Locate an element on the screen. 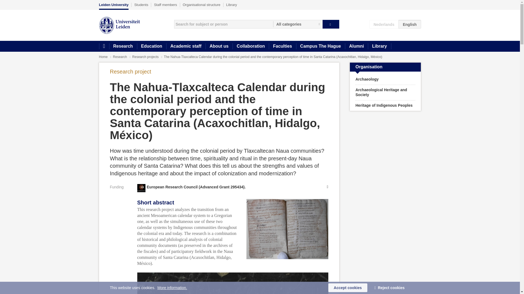  Academic staff is located at coordinates (186, 46).